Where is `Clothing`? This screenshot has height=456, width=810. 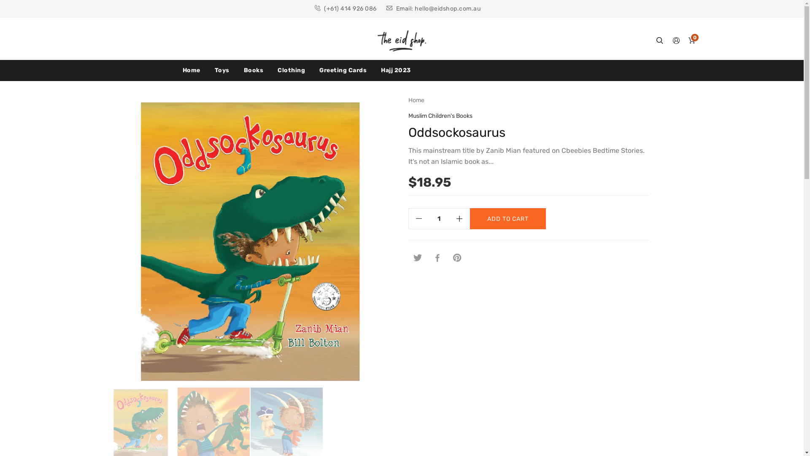 Clothing is located at coordinates (291, 73).